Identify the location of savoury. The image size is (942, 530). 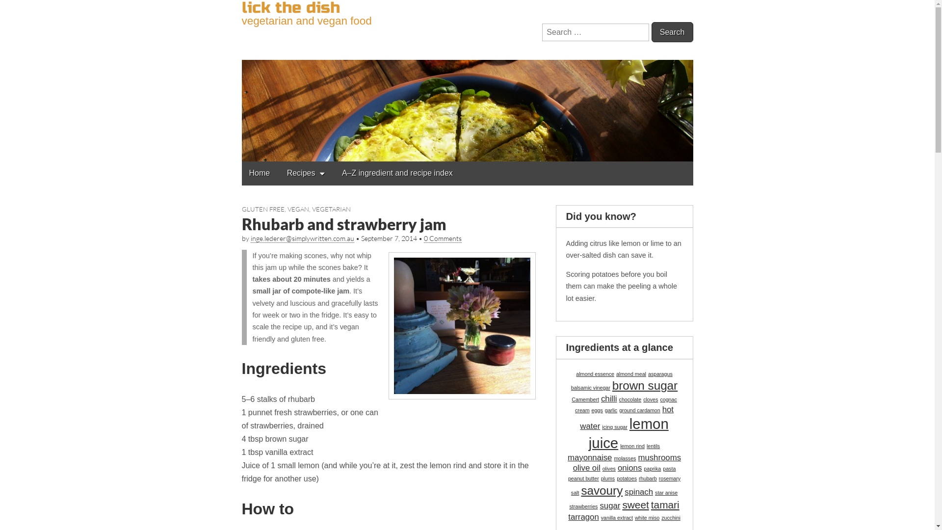
(602, 491).